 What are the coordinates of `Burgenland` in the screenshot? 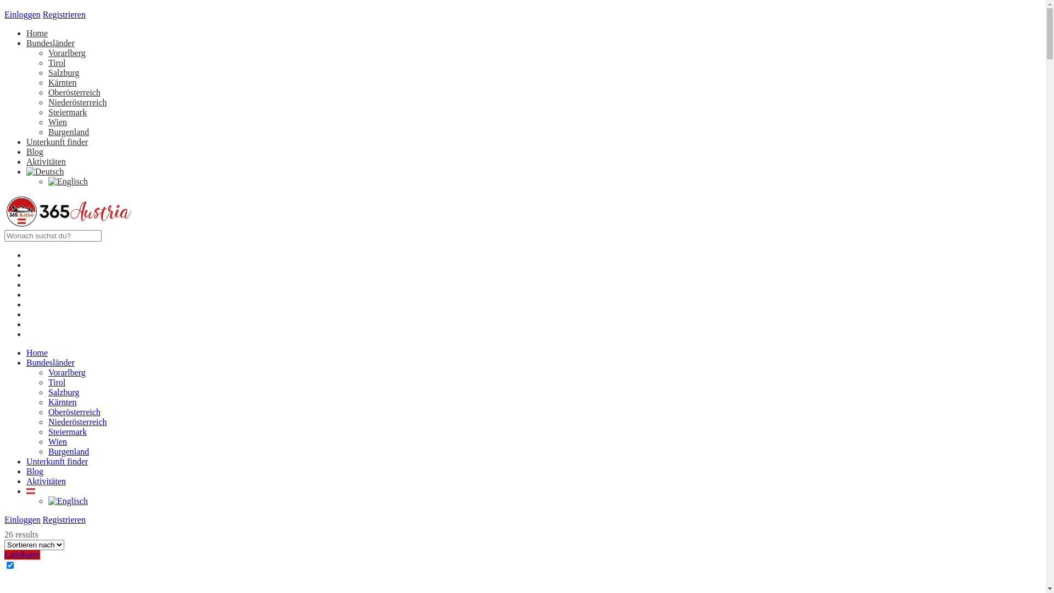 It's located at (69, 427).